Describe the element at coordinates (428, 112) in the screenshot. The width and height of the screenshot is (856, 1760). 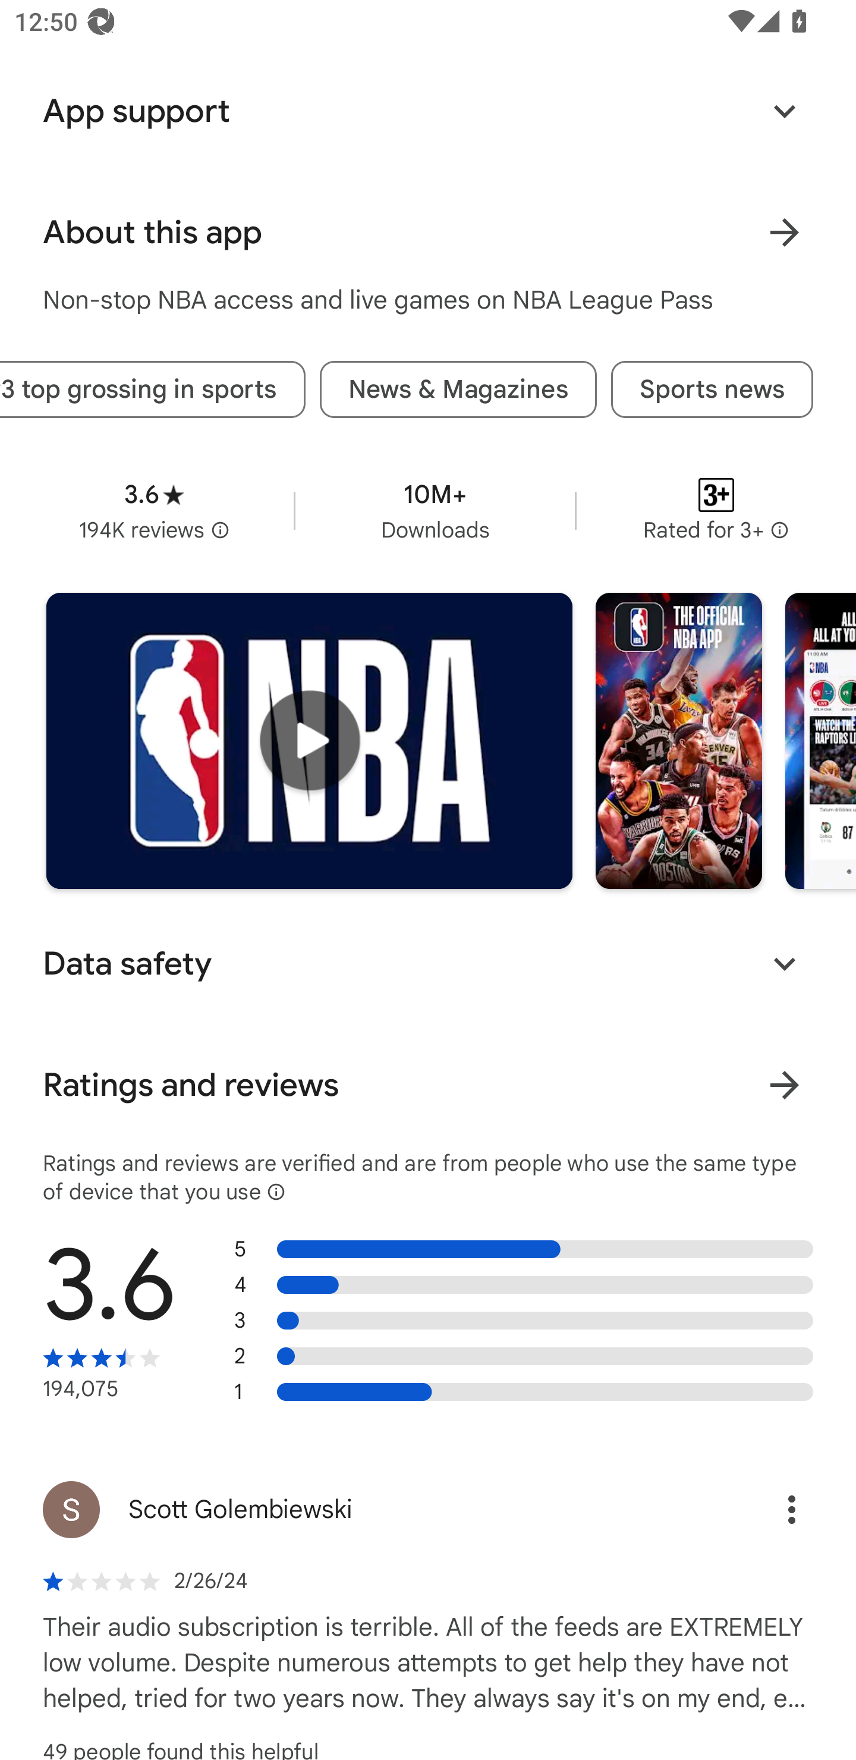
I see `App support Expand` at that location.